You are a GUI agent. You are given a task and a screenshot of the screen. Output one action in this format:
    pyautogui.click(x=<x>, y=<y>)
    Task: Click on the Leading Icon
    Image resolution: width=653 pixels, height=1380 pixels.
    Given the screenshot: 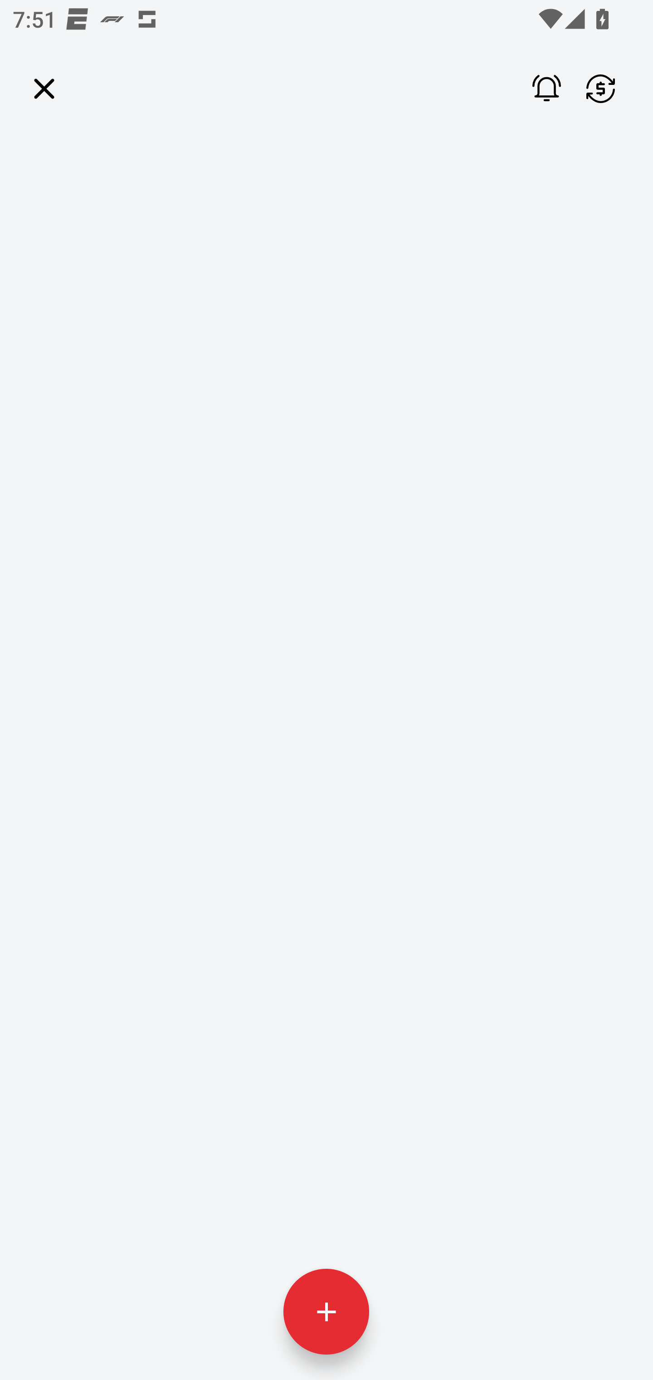 What is the action you would take?
    pyautogui.click(x=44, y=89)
    